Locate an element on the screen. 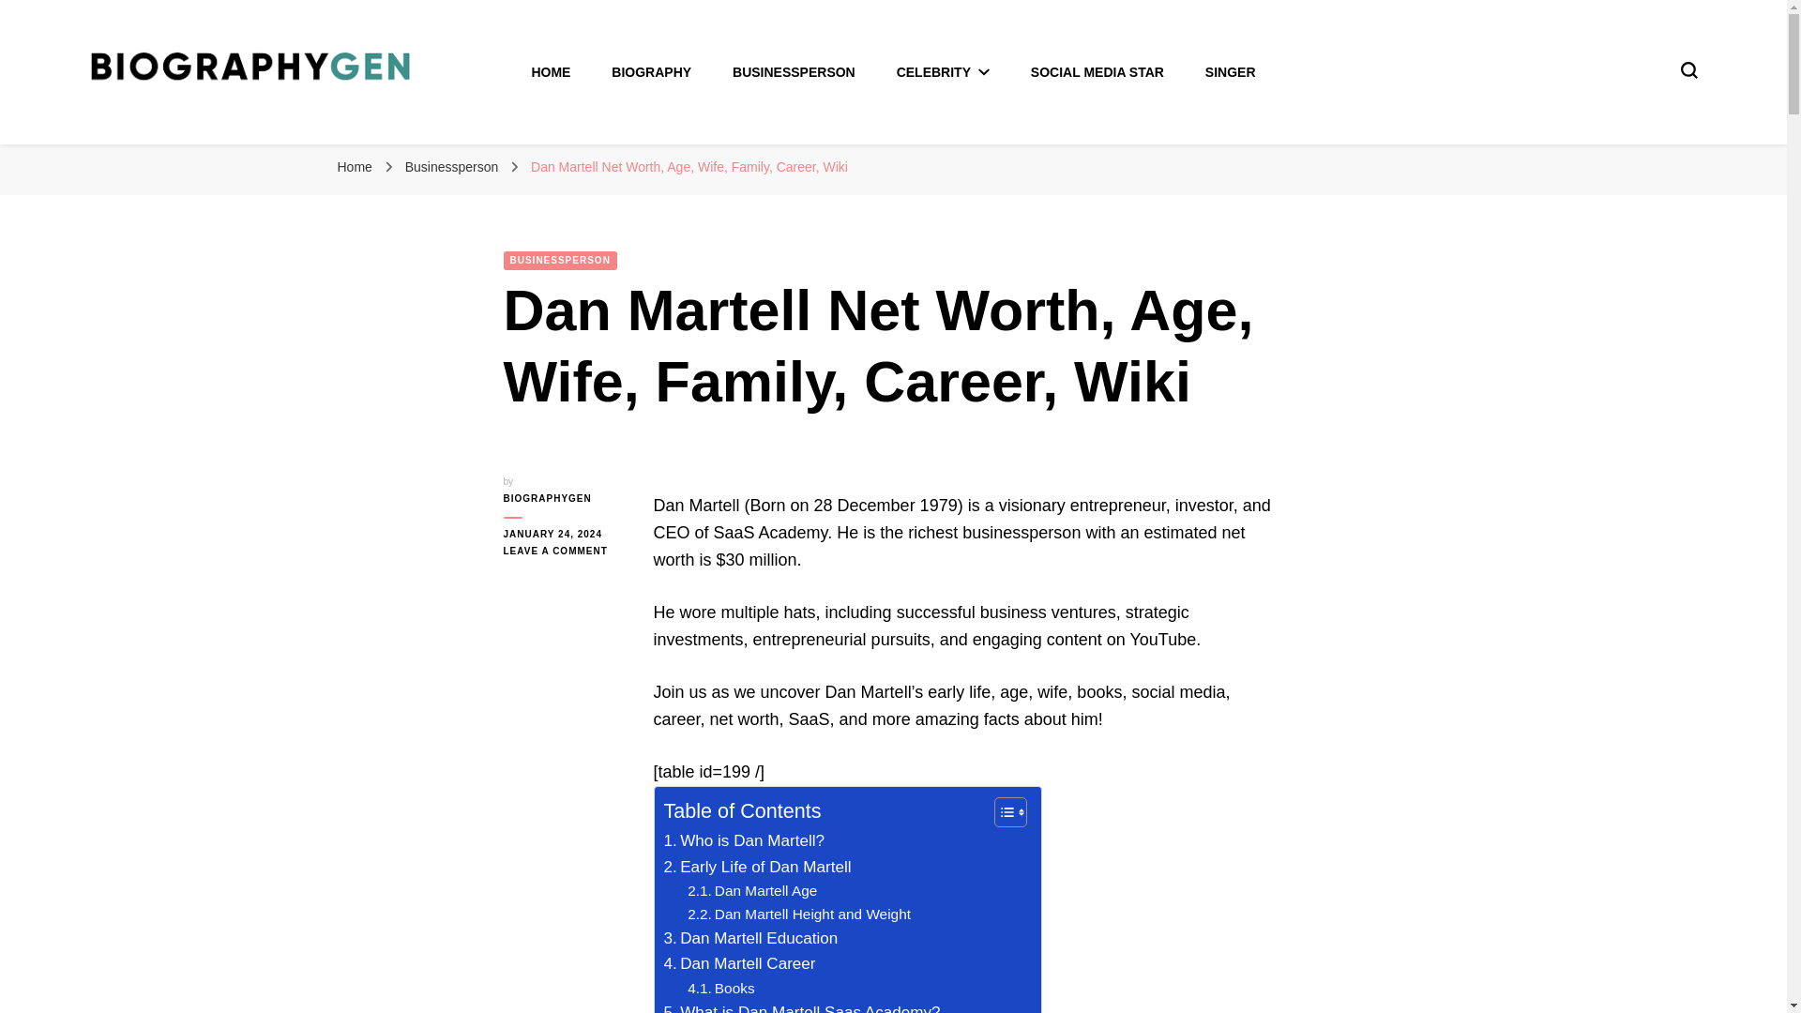 This screenshot has width=1801, height=1013. Who is Dan Martell? is located at coordinates (745, 840).